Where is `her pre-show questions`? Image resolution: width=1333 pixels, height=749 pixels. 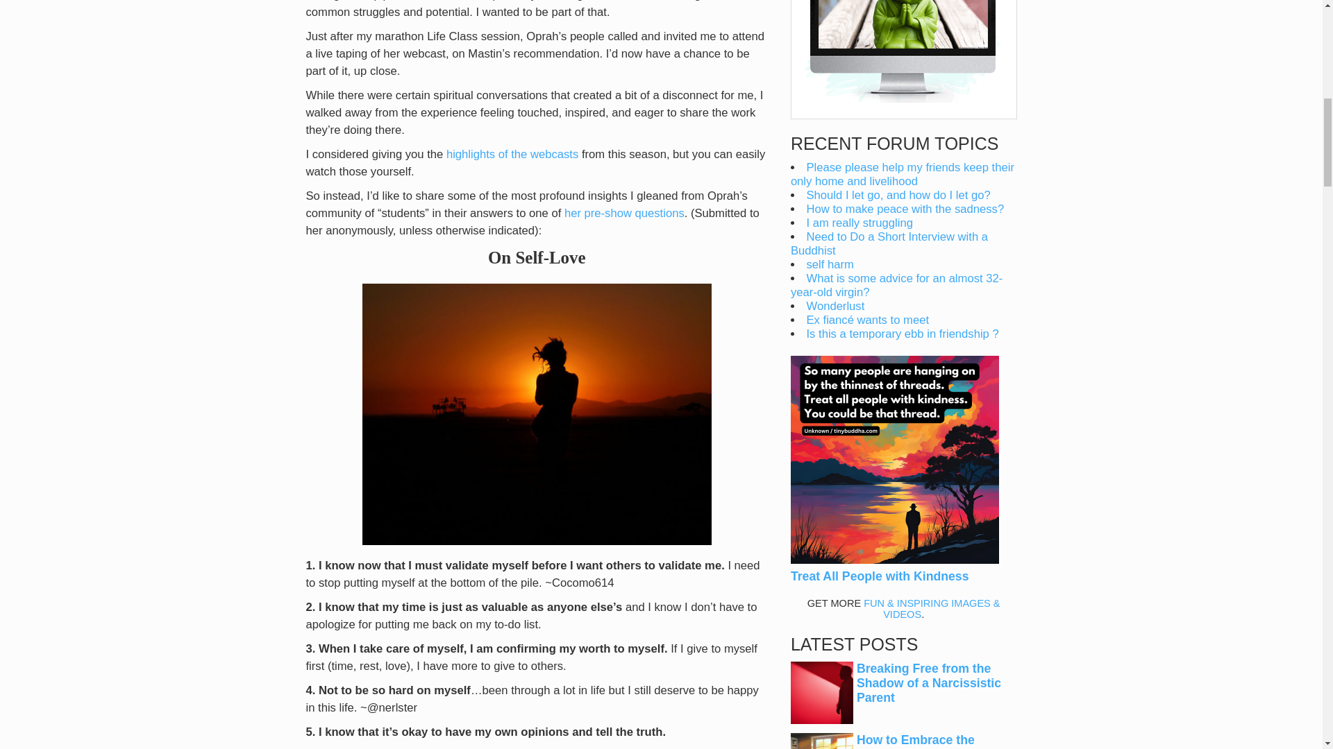
her pre-show questions is located at coordinates (624, 214).